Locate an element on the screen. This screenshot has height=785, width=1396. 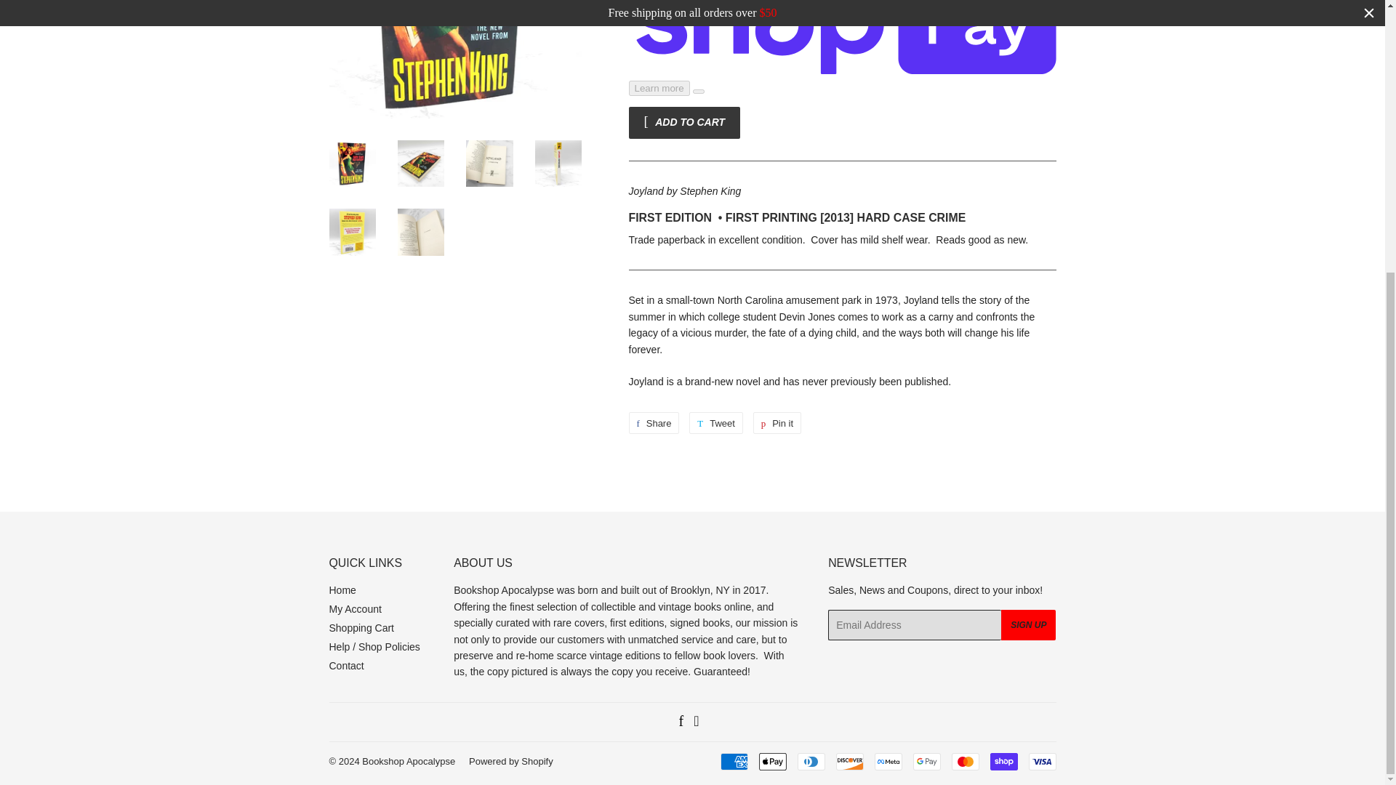
Mastercard is located at coordinates (964, 761).